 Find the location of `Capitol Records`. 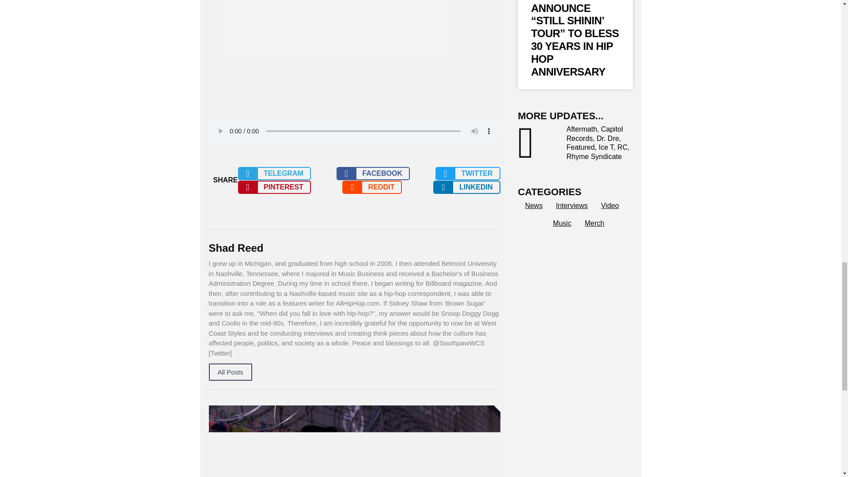

Capitol Records is located at coordinates (594, 133).